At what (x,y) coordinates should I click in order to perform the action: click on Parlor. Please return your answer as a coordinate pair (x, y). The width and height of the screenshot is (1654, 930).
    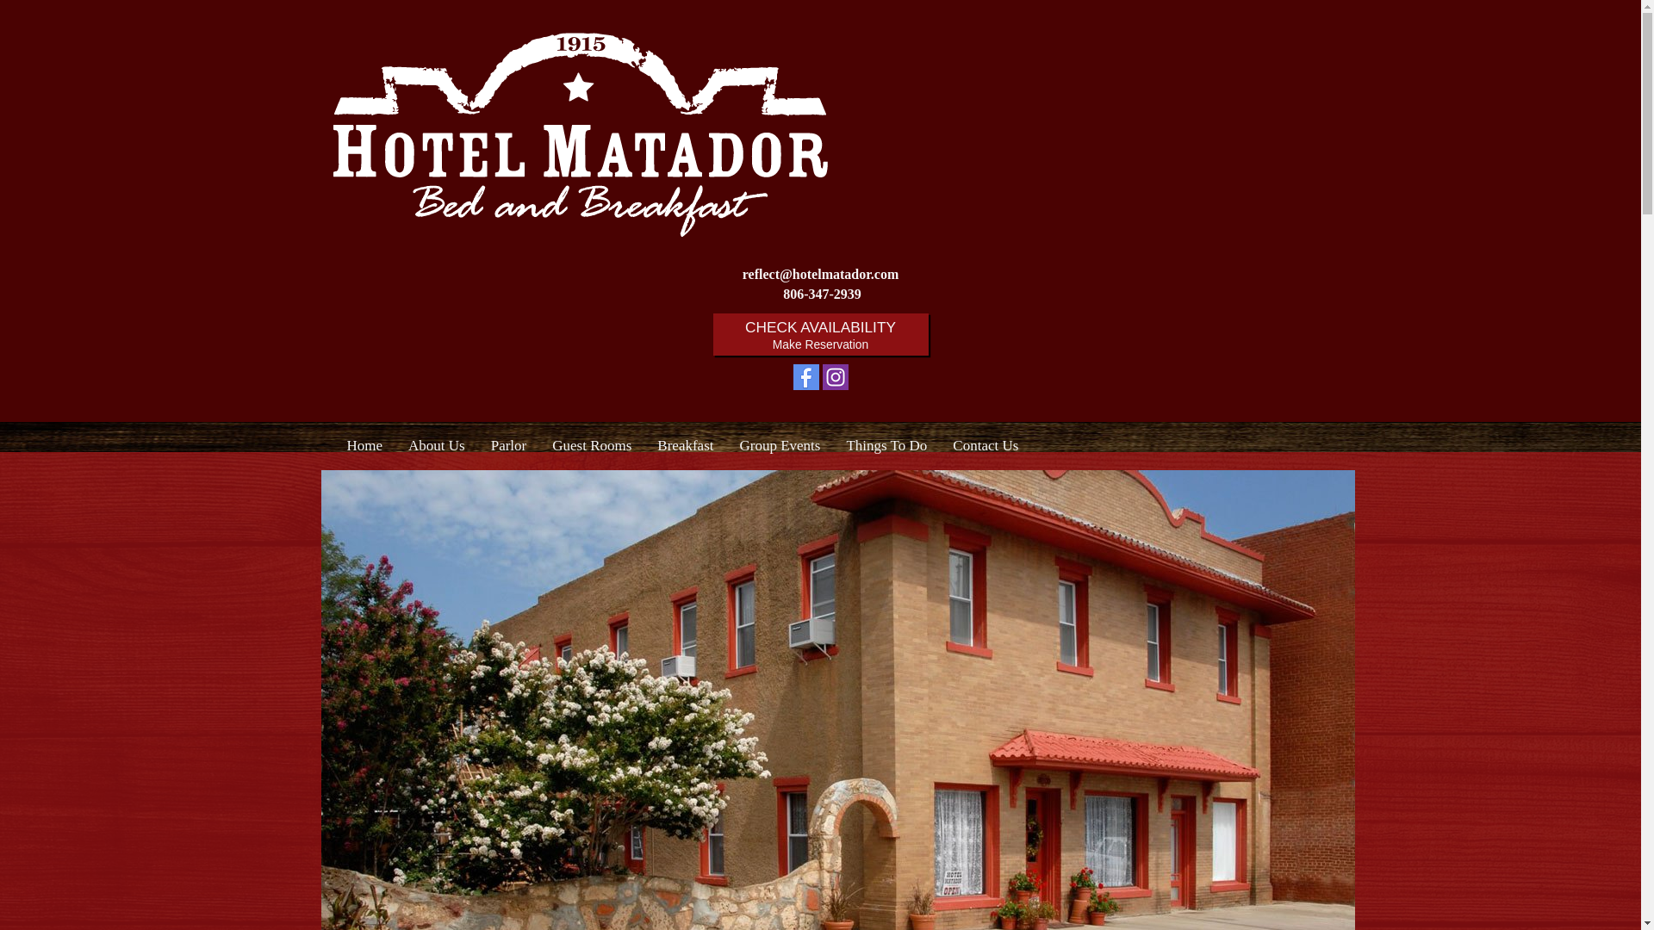
    Looking at the image, I should click on (508, 446).